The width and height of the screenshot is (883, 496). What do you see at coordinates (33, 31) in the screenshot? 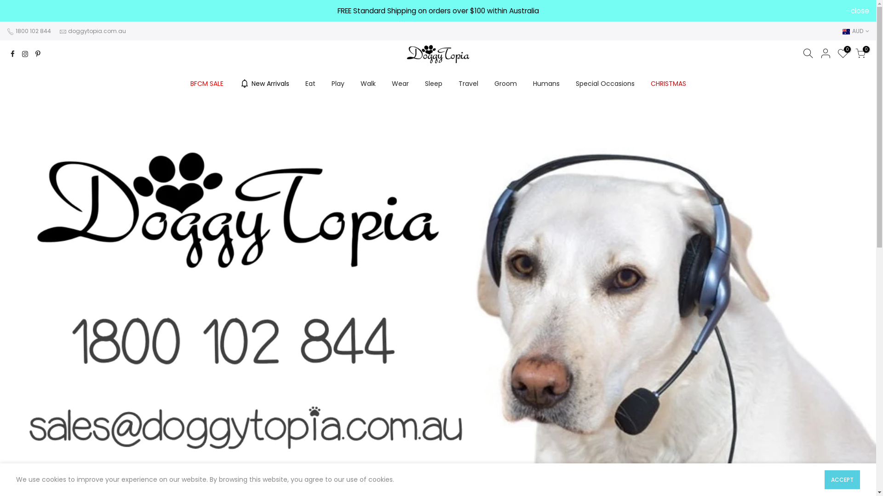
I see `1800 102 844` at bounding box center [33, 31].